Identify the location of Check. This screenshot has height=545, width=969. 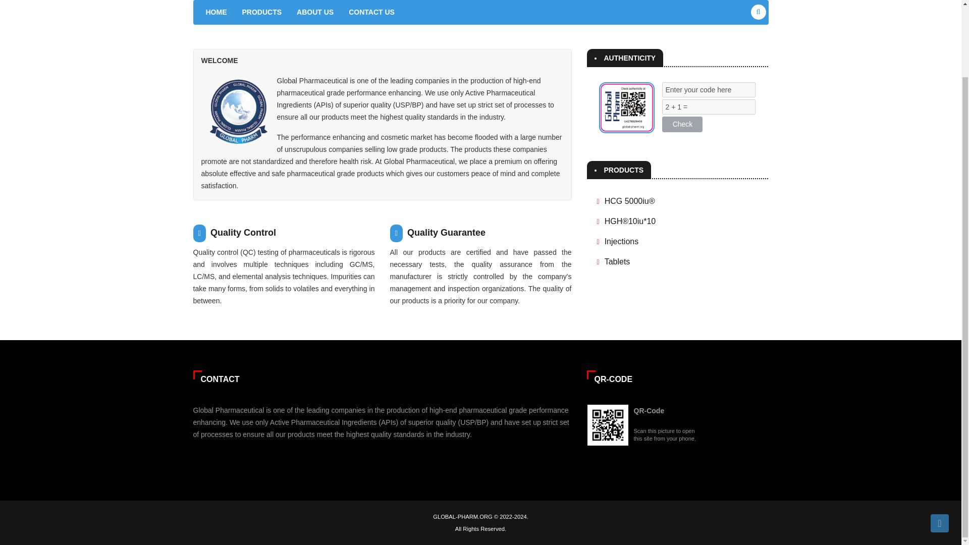
(682, 124).